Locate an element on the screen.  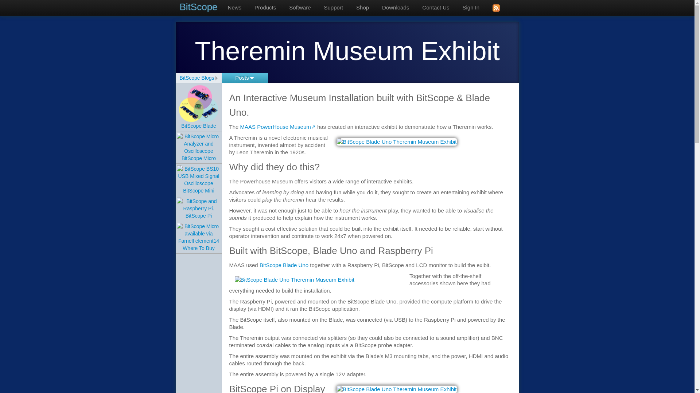
BitScope Mini is located at coordinates (198, 183).